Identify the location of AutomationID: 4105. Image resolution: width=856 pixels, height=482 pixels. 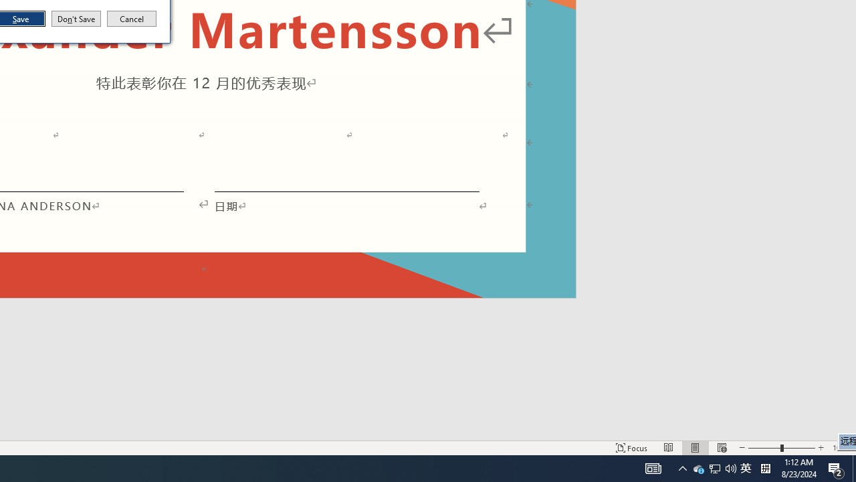
(653, 469).